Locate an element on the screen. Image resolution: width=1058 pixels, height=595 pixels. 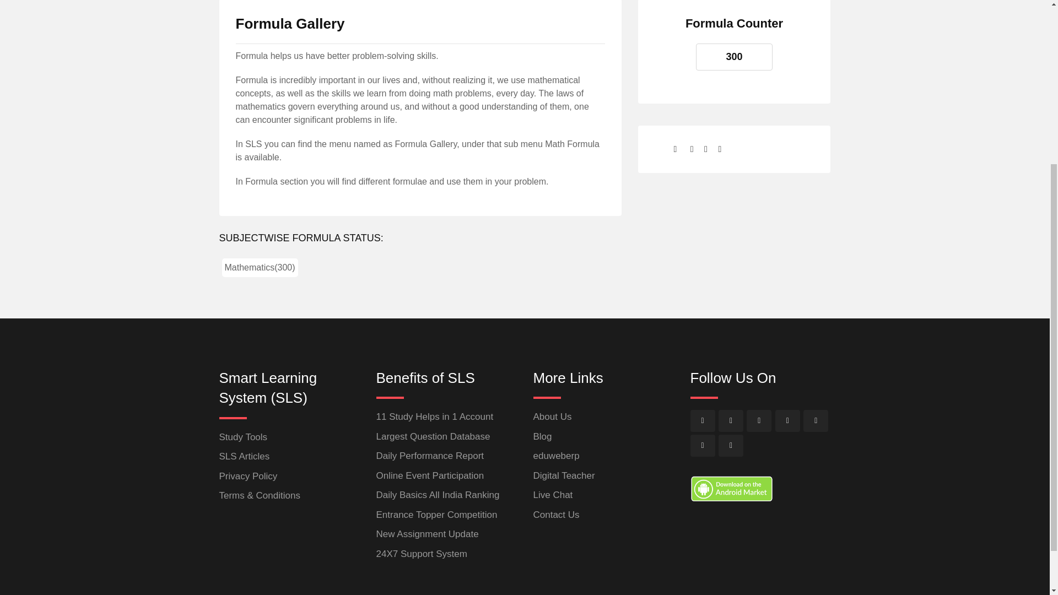
Online Event Participation is located at coordinates (429, 475).